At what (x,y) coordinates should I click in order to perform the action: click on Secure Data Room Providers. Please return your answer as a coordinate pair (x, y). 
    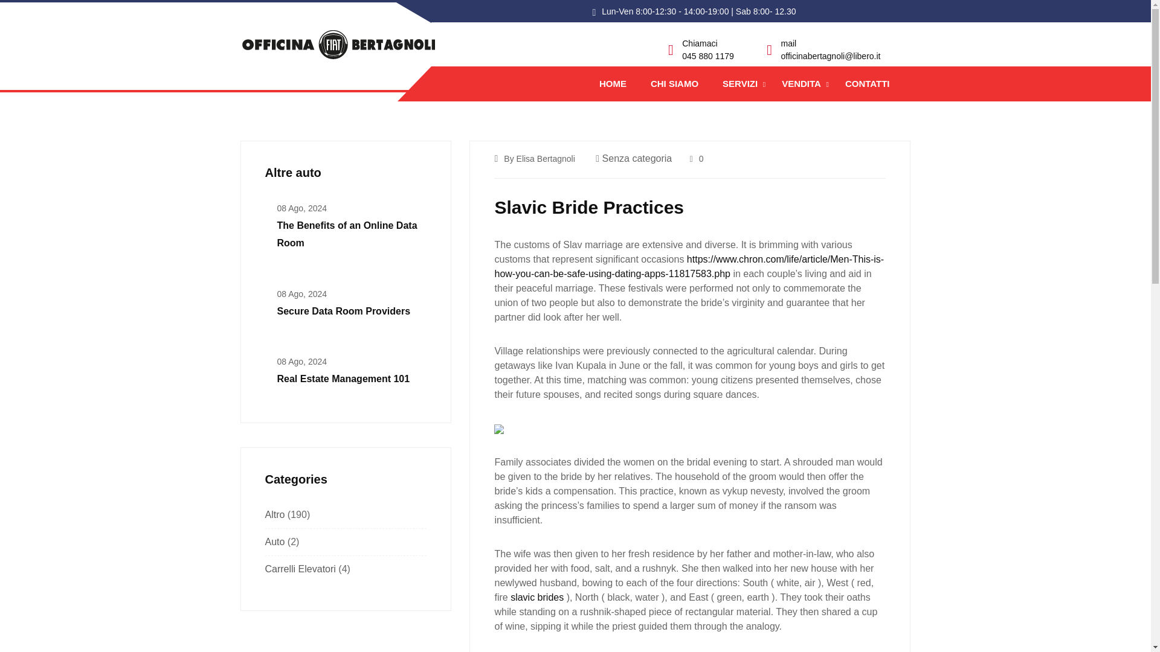
    Looking at the image, I should click on (343, 310).